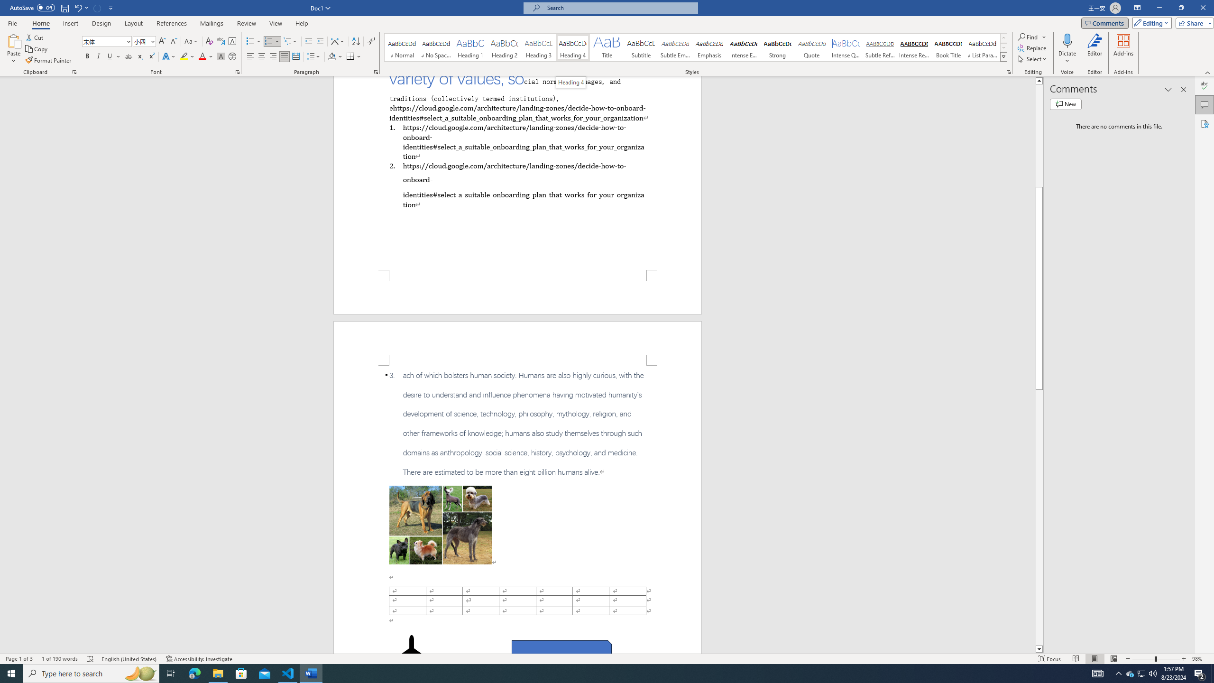  Describe the element at coordinates (250, 42) in the screenshot. I see `Bullets` at that location.